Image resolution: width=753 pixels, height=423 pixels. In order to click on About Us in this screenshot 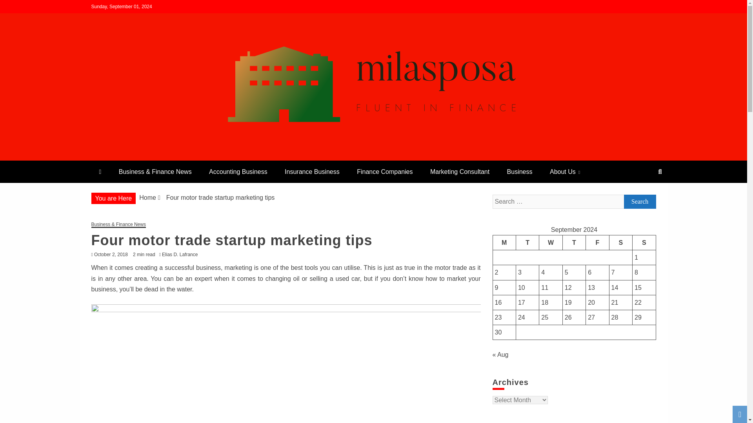, I will do `click(565, 172)`.